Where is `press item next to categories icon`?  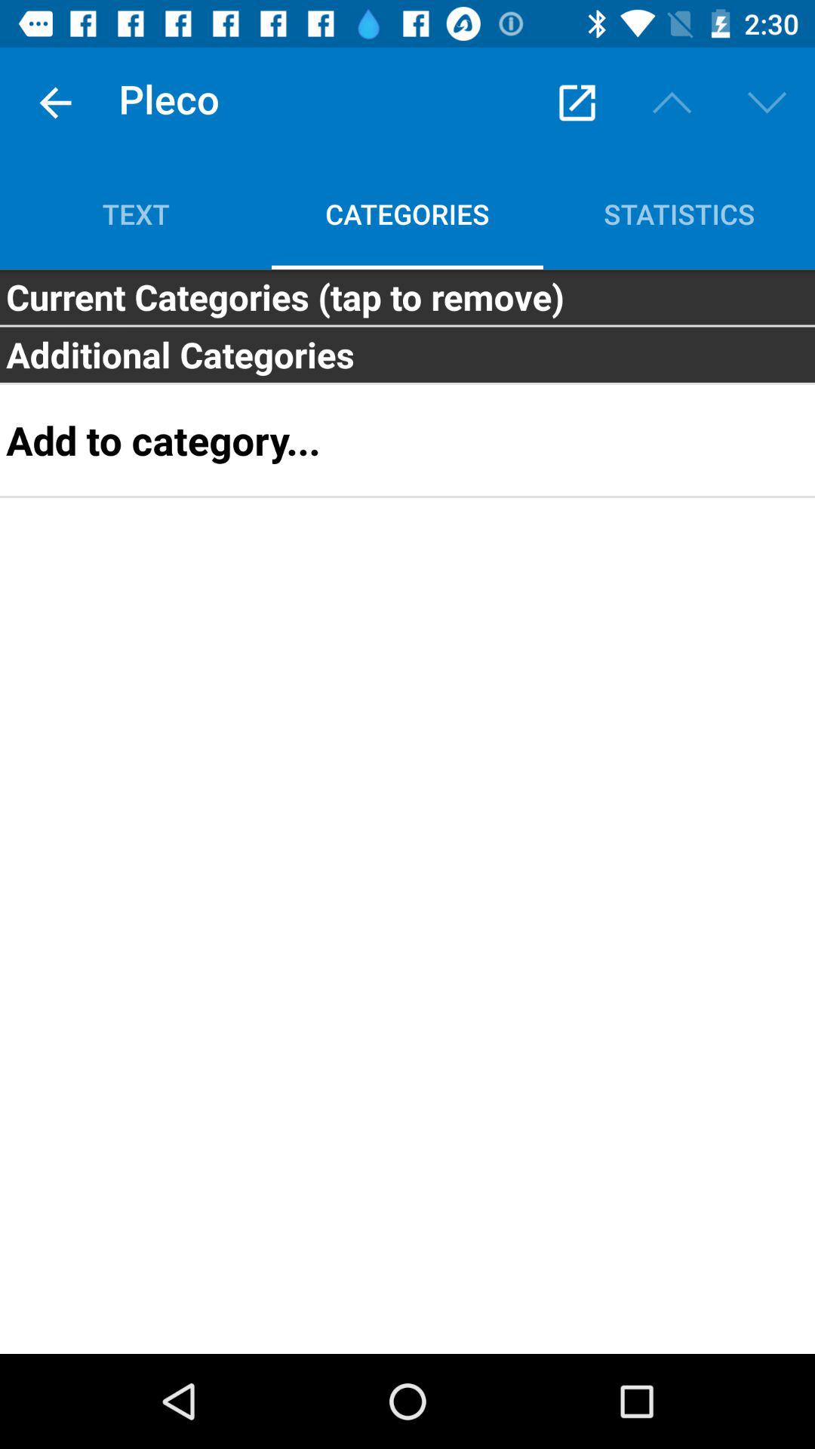
press item next to categories icon is located at coordinates (136, 214).